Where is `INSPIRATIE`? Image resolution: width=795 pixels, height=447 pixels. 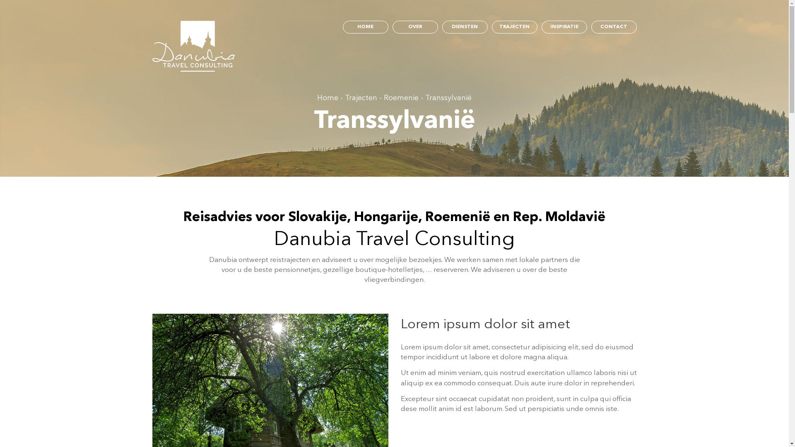 INSPIRATIE is located at coordinates (564, 27).